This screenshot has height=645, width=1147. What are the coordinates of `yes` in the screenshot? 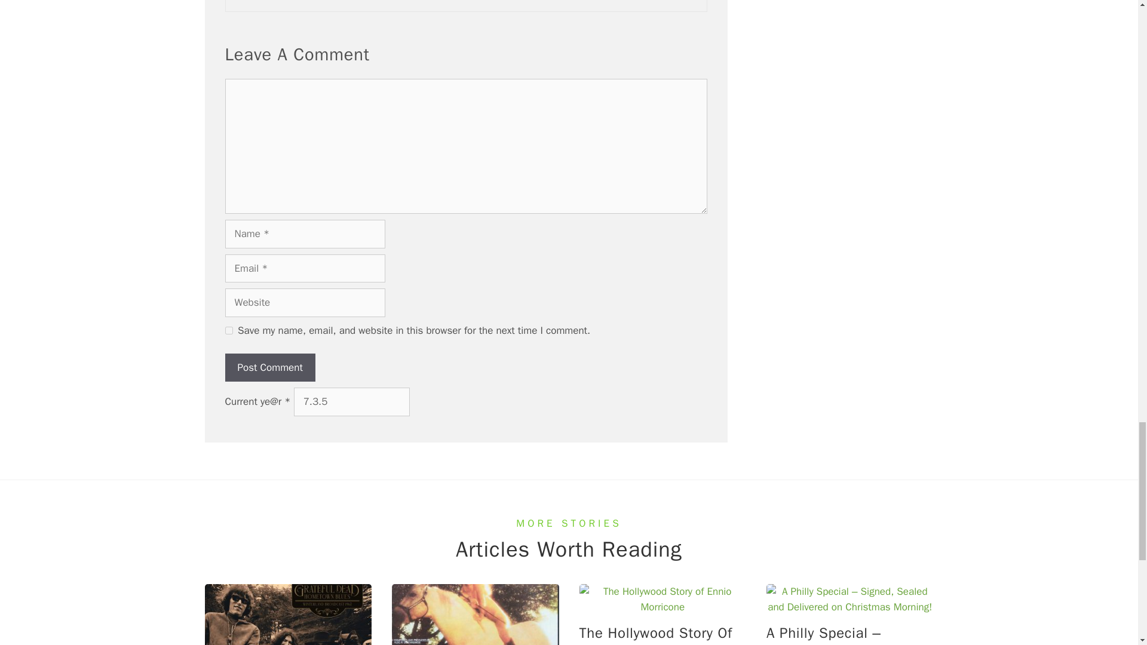 It's located at (228, 330).